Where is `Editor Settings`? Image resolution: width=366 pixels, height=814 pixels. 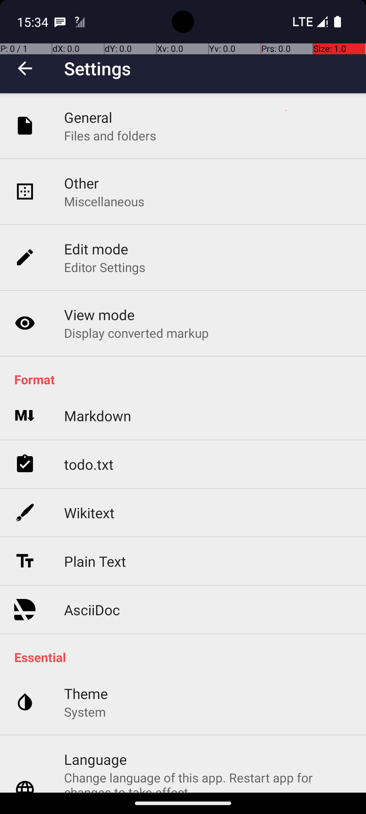
Editor Settings is located at coordinates (105, 267).